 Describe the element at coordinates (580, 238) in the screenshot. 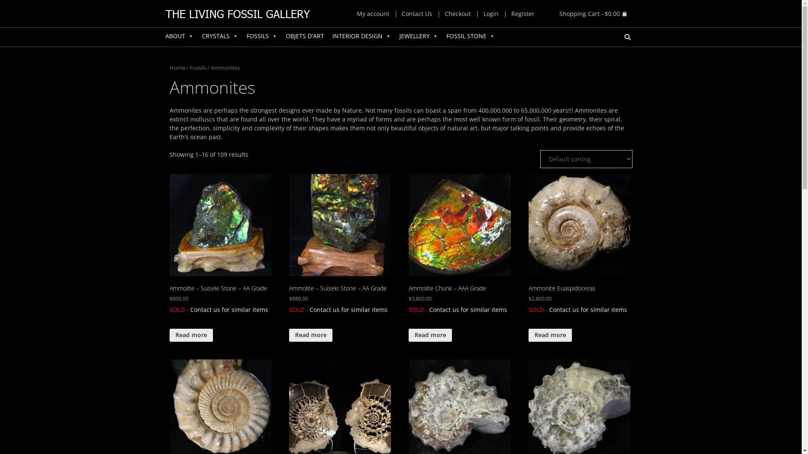

I see `Ammonite Euaspidoceras
$2,800.00` at that location.